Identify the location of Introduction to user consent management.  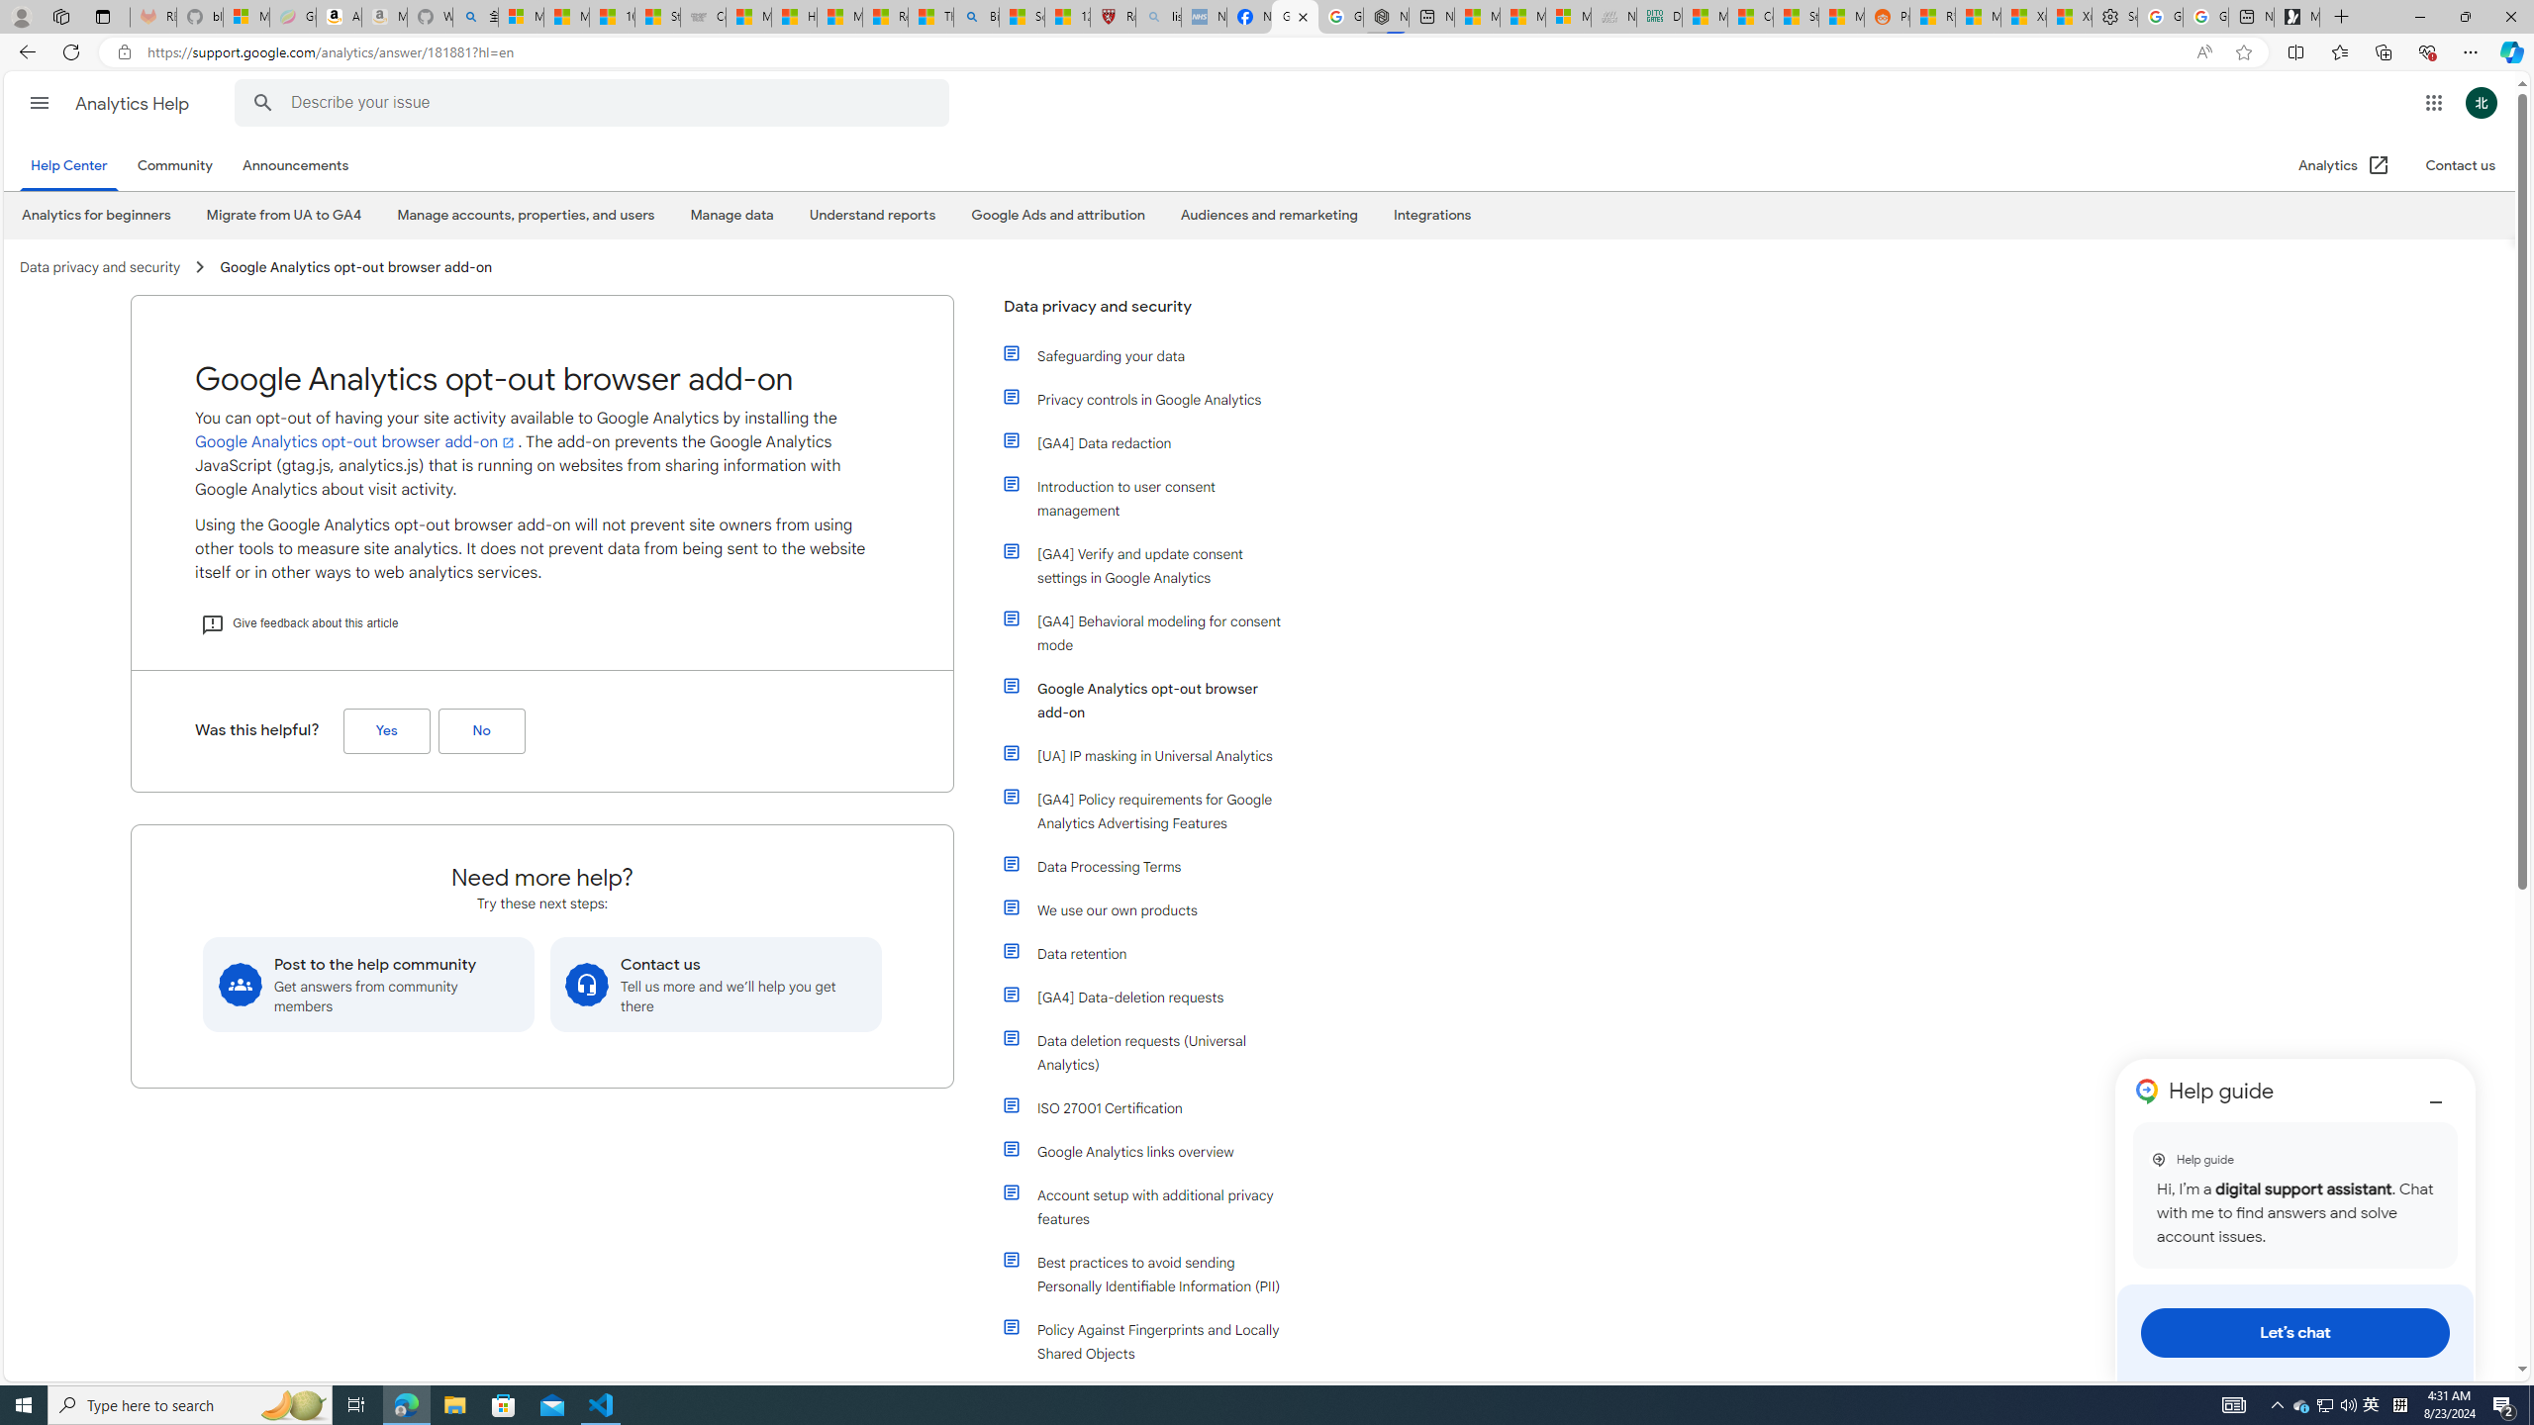
(1146, 499).